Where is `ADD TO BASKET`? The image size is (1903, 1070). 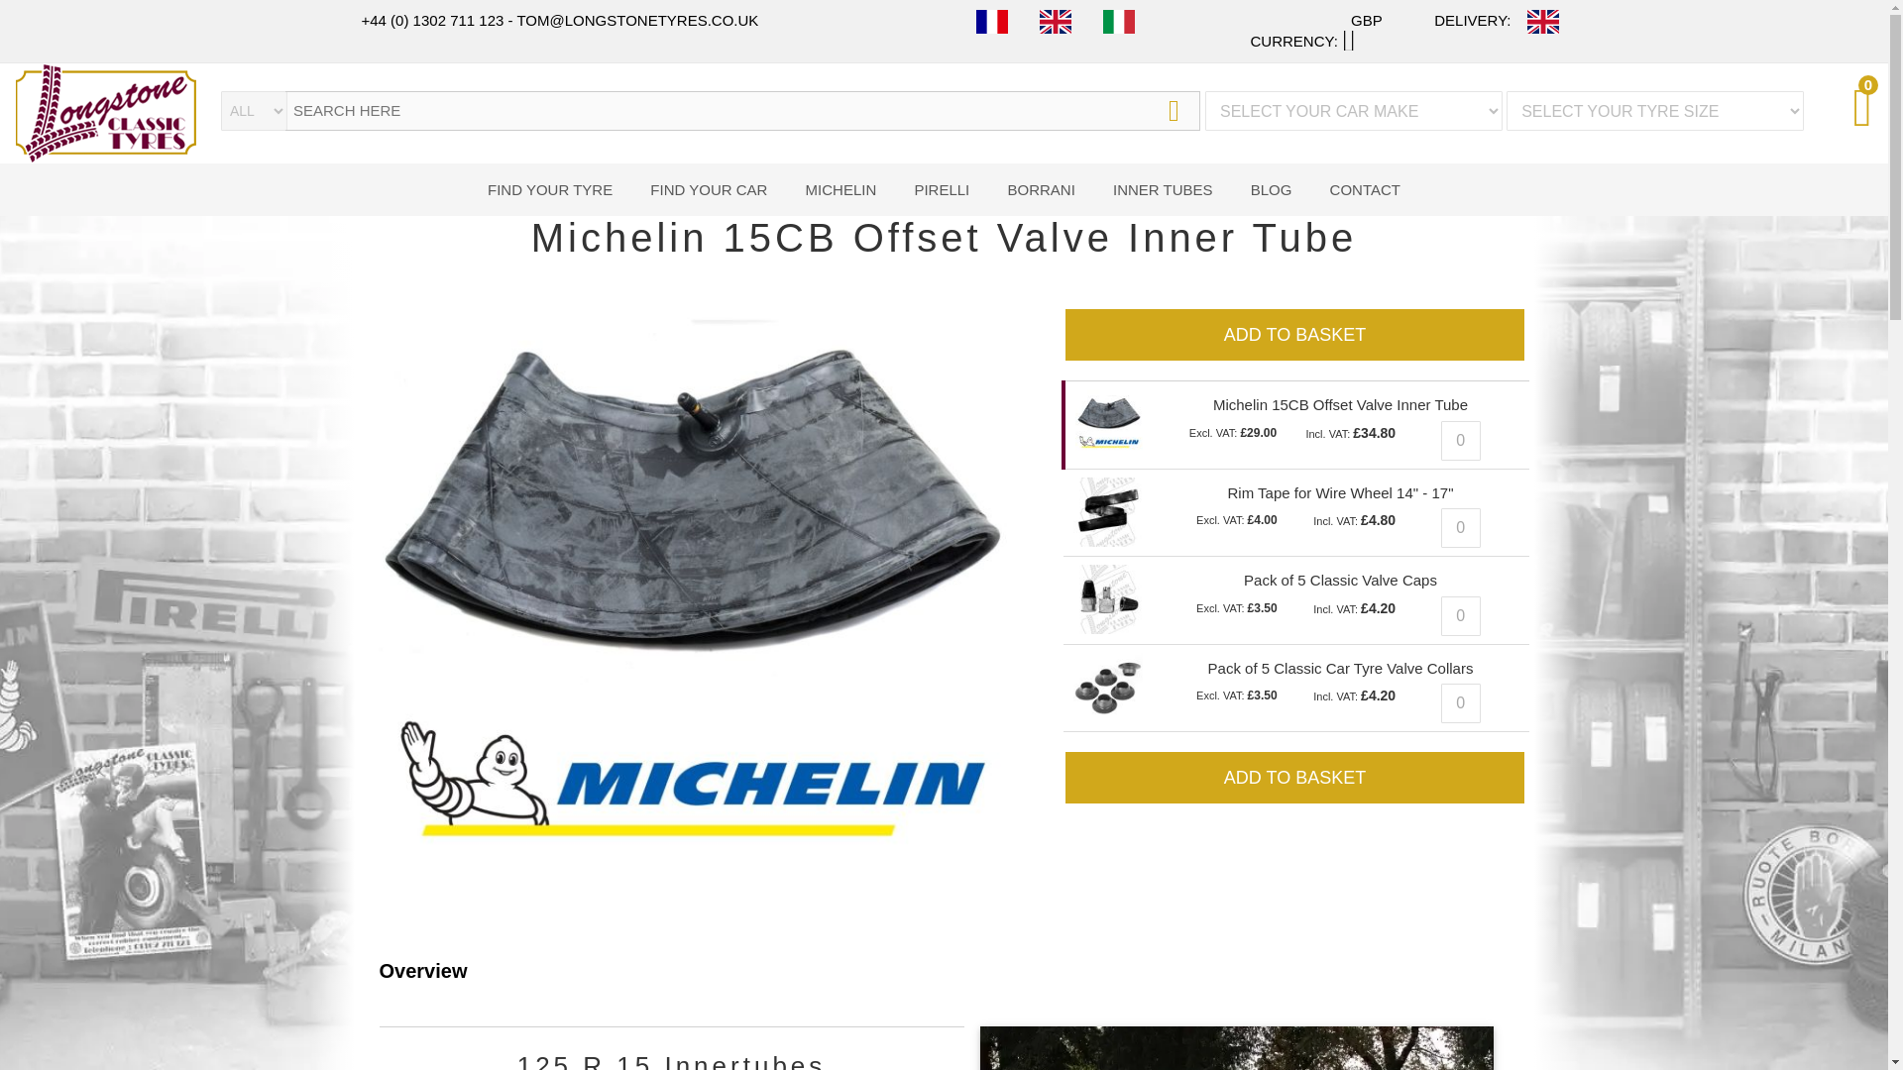 ADD TO BASKET is located at coordinates (1294, 778).